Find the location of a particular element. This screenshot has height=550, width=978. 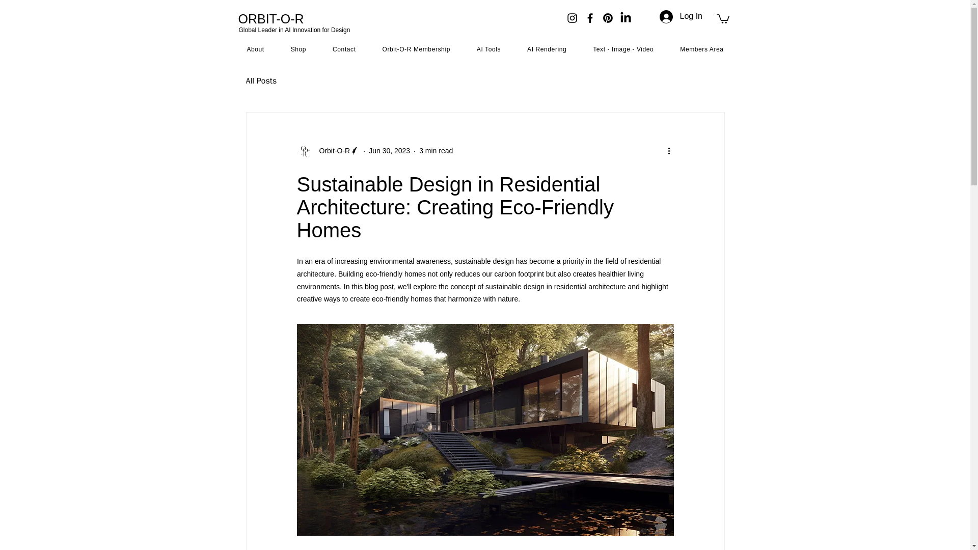

AI Rendering is located at coordinates (547, 49).